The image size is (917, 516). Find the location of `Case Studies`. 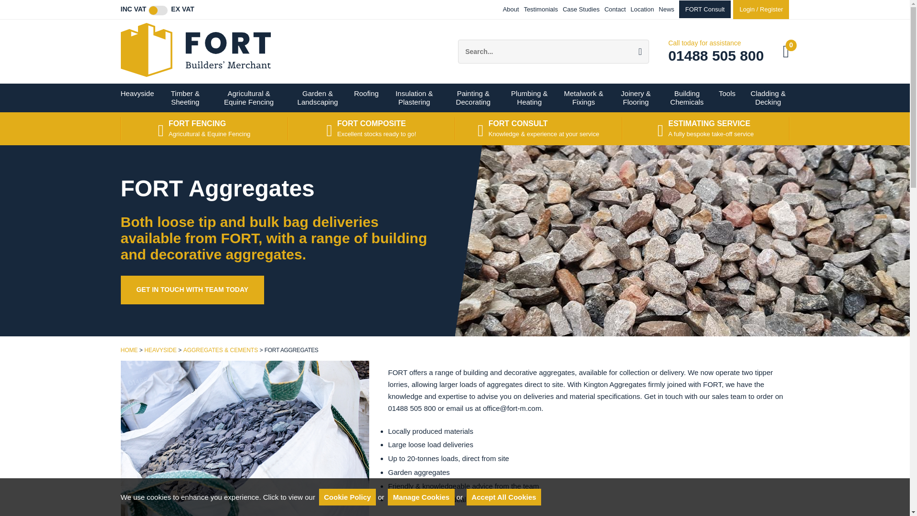

Case Studies is located at coordinates (581, 9).